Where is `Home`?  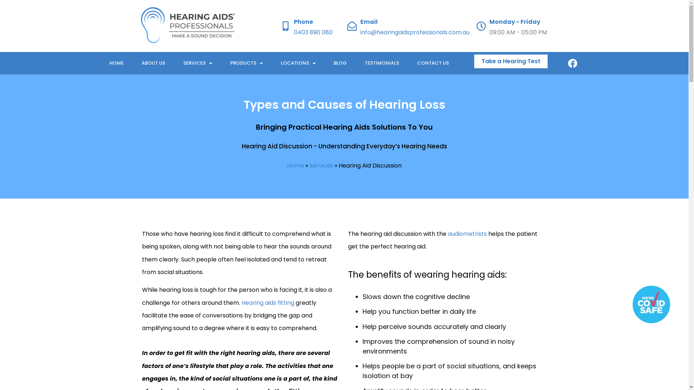 Home is located at coordinates (296, 165).